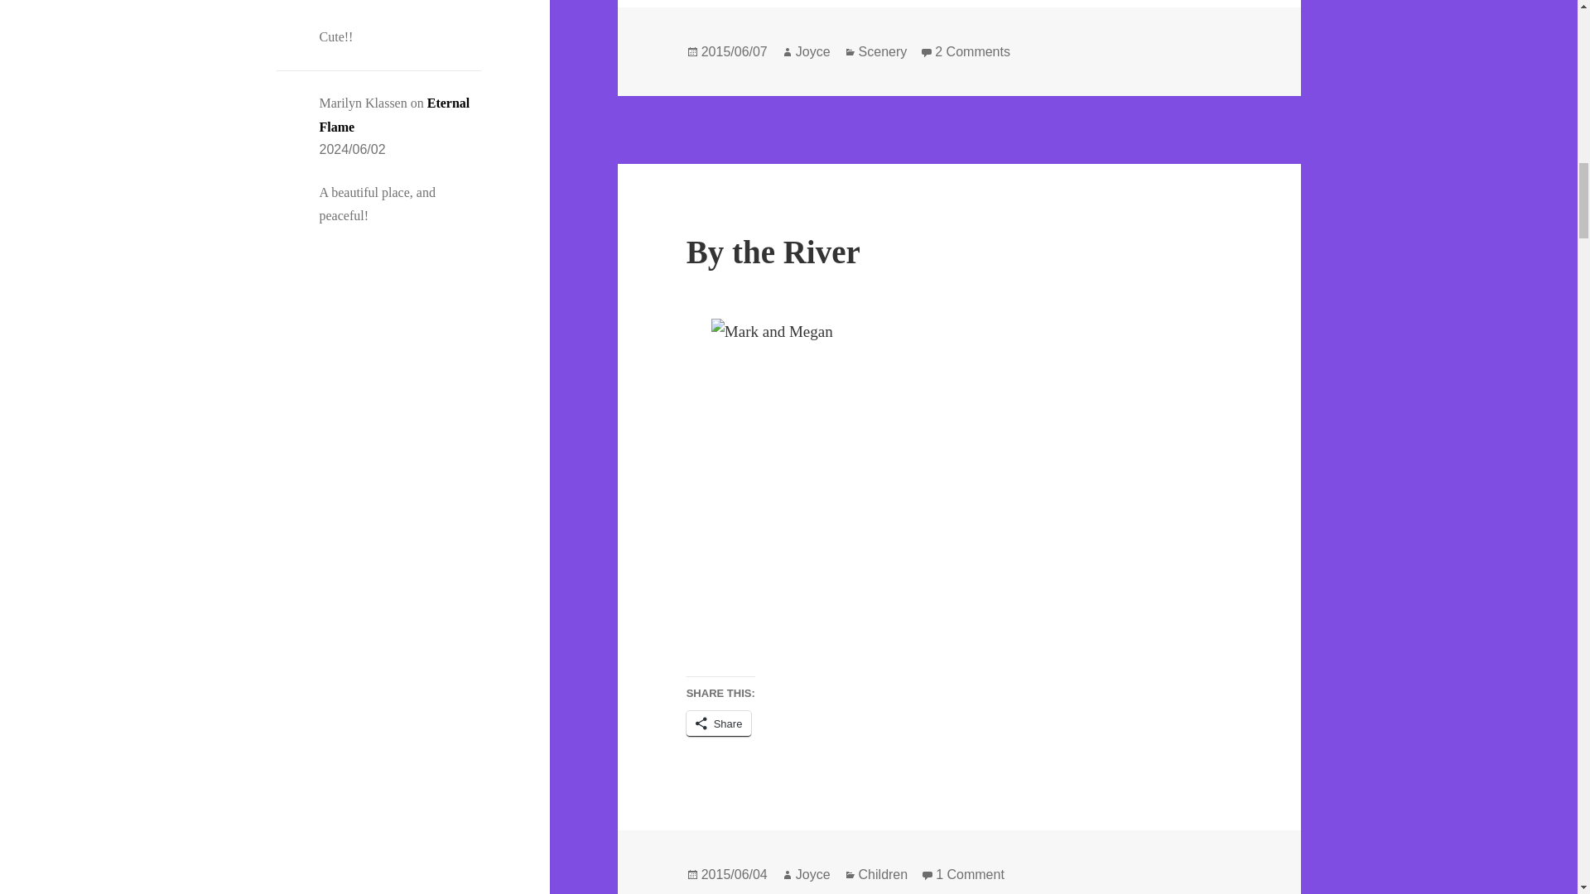 The height and width of the screenshot is (894, 1590). What do you see at coordinates (972, 52) in the screenshot?
I see `Eternal Flame` at bounding box center [972, 52].